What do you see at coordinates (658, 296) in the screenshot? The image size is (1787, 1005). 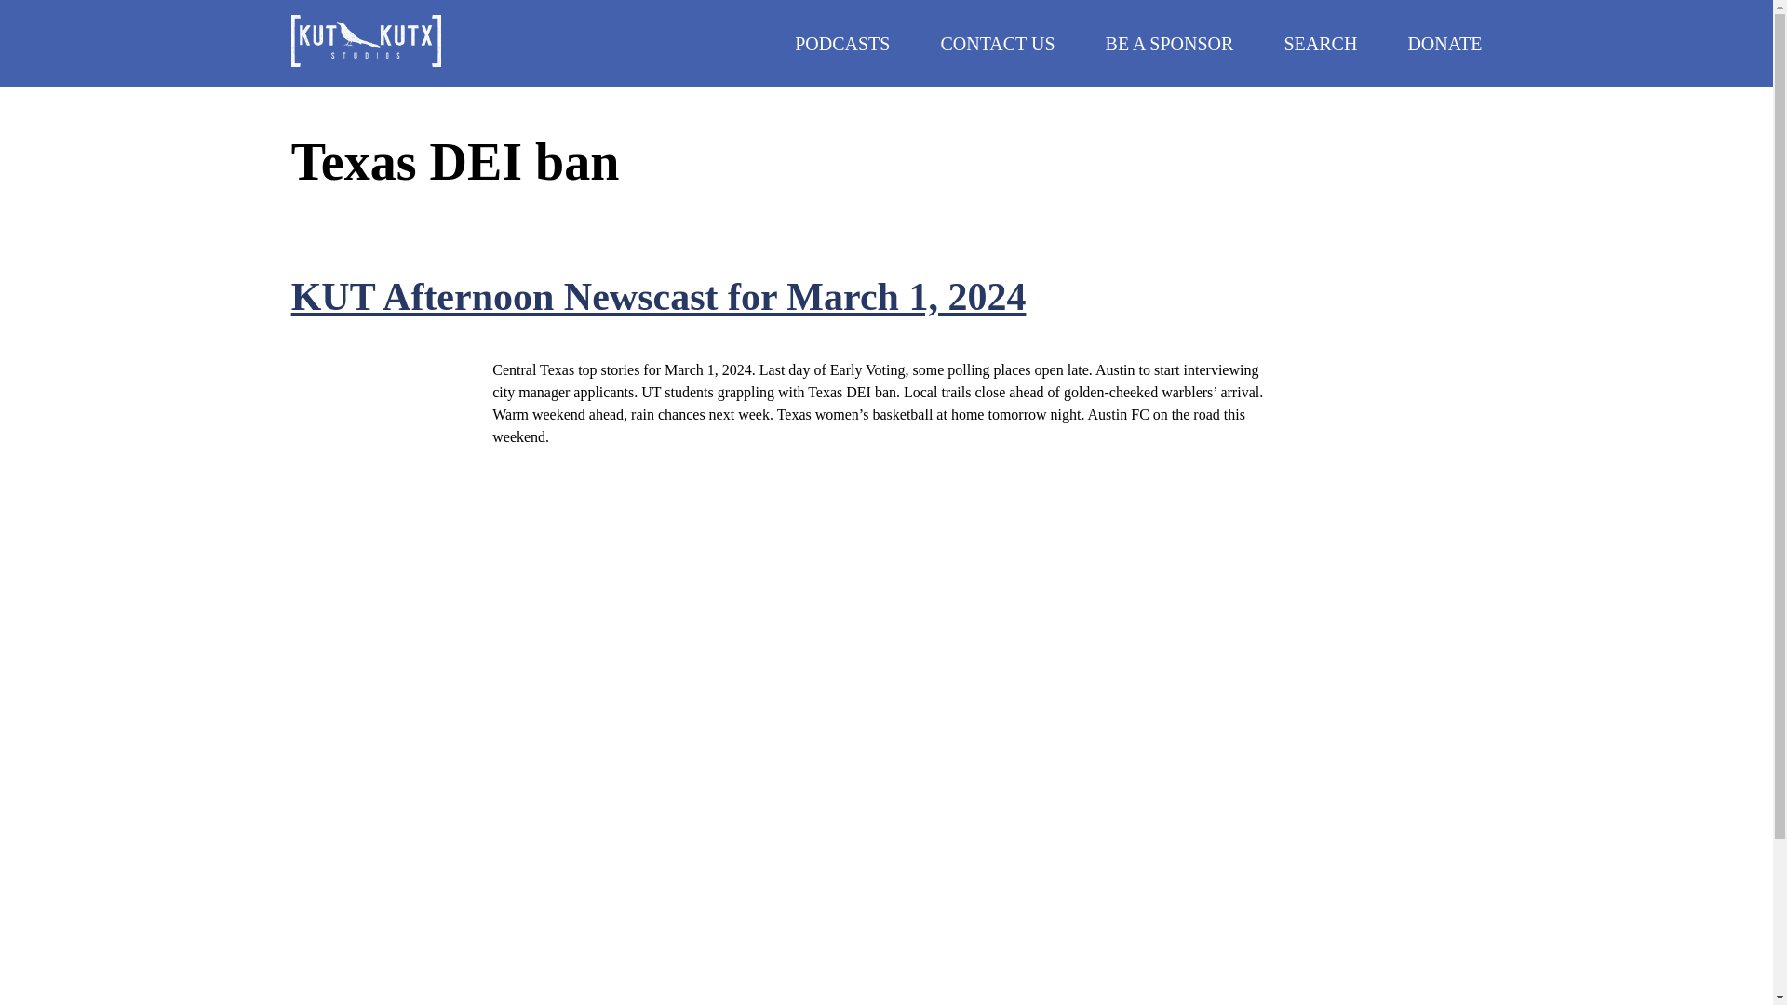 I see `KUT Afternoon Newscast for March 1, 2024` at bounding box center [658, 296].